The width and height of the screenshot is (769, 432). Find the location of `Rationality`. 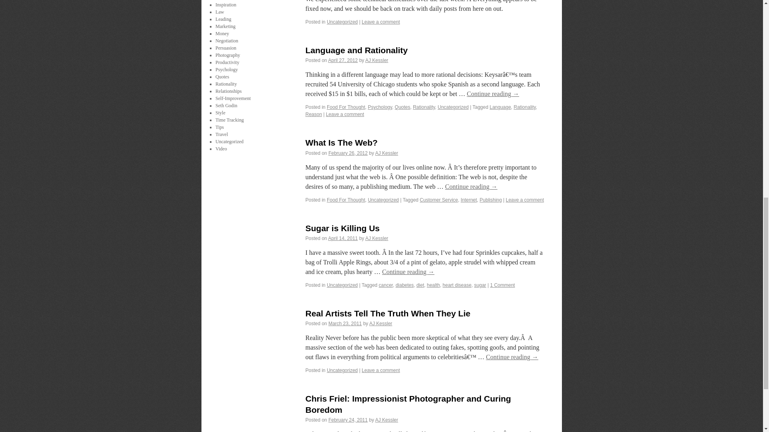

Rationality is located at coordinates (424, 107).